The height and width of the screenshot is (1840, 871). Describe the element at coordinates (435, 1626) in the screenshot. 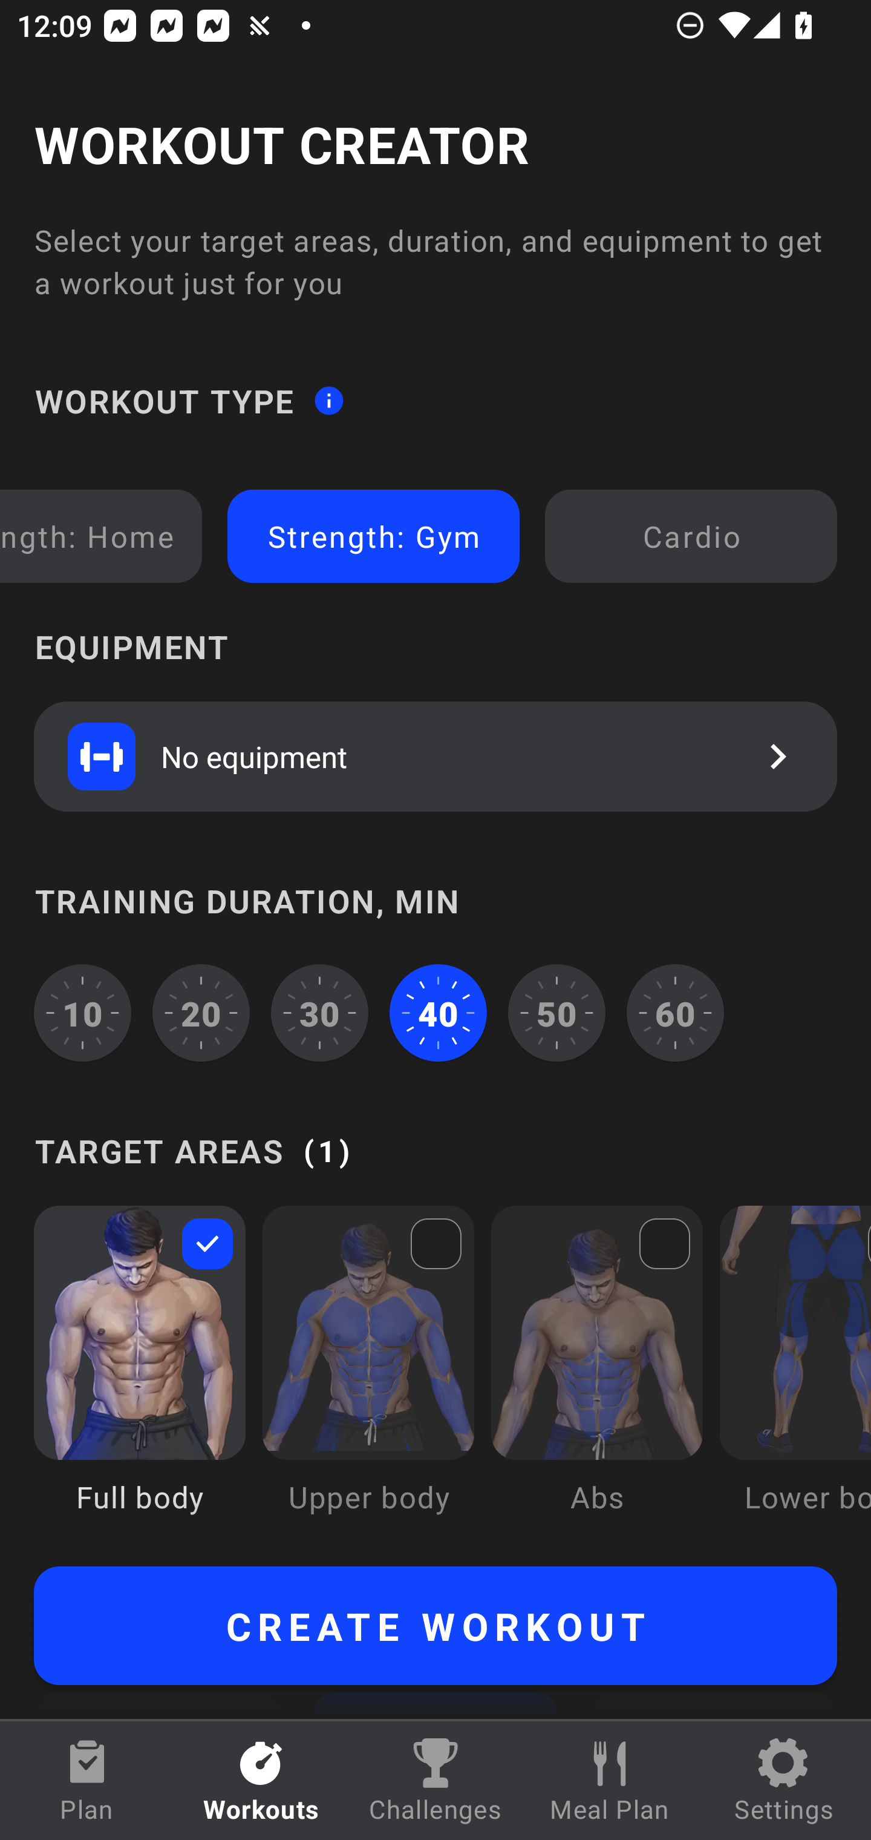

I see `CREATE WORKOUT` at that location.